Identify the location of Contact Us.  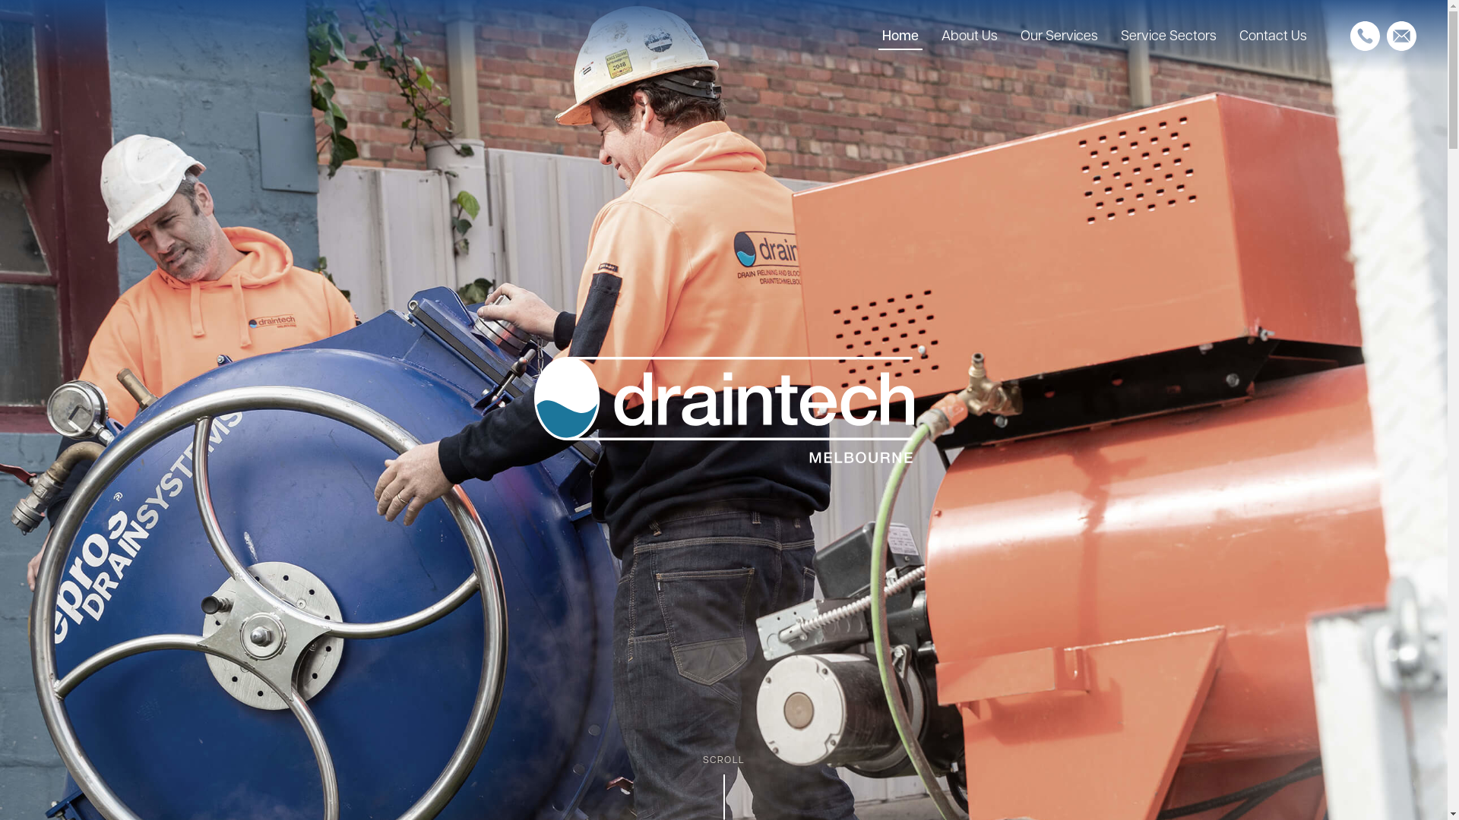
(1274, 36).